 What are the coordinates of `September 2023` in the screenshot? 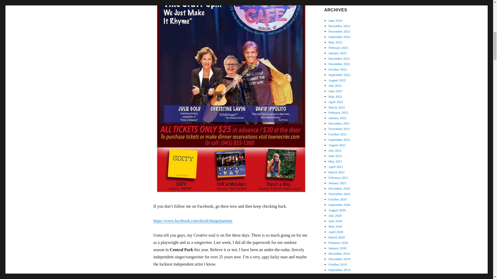 It's located at (339, 37).